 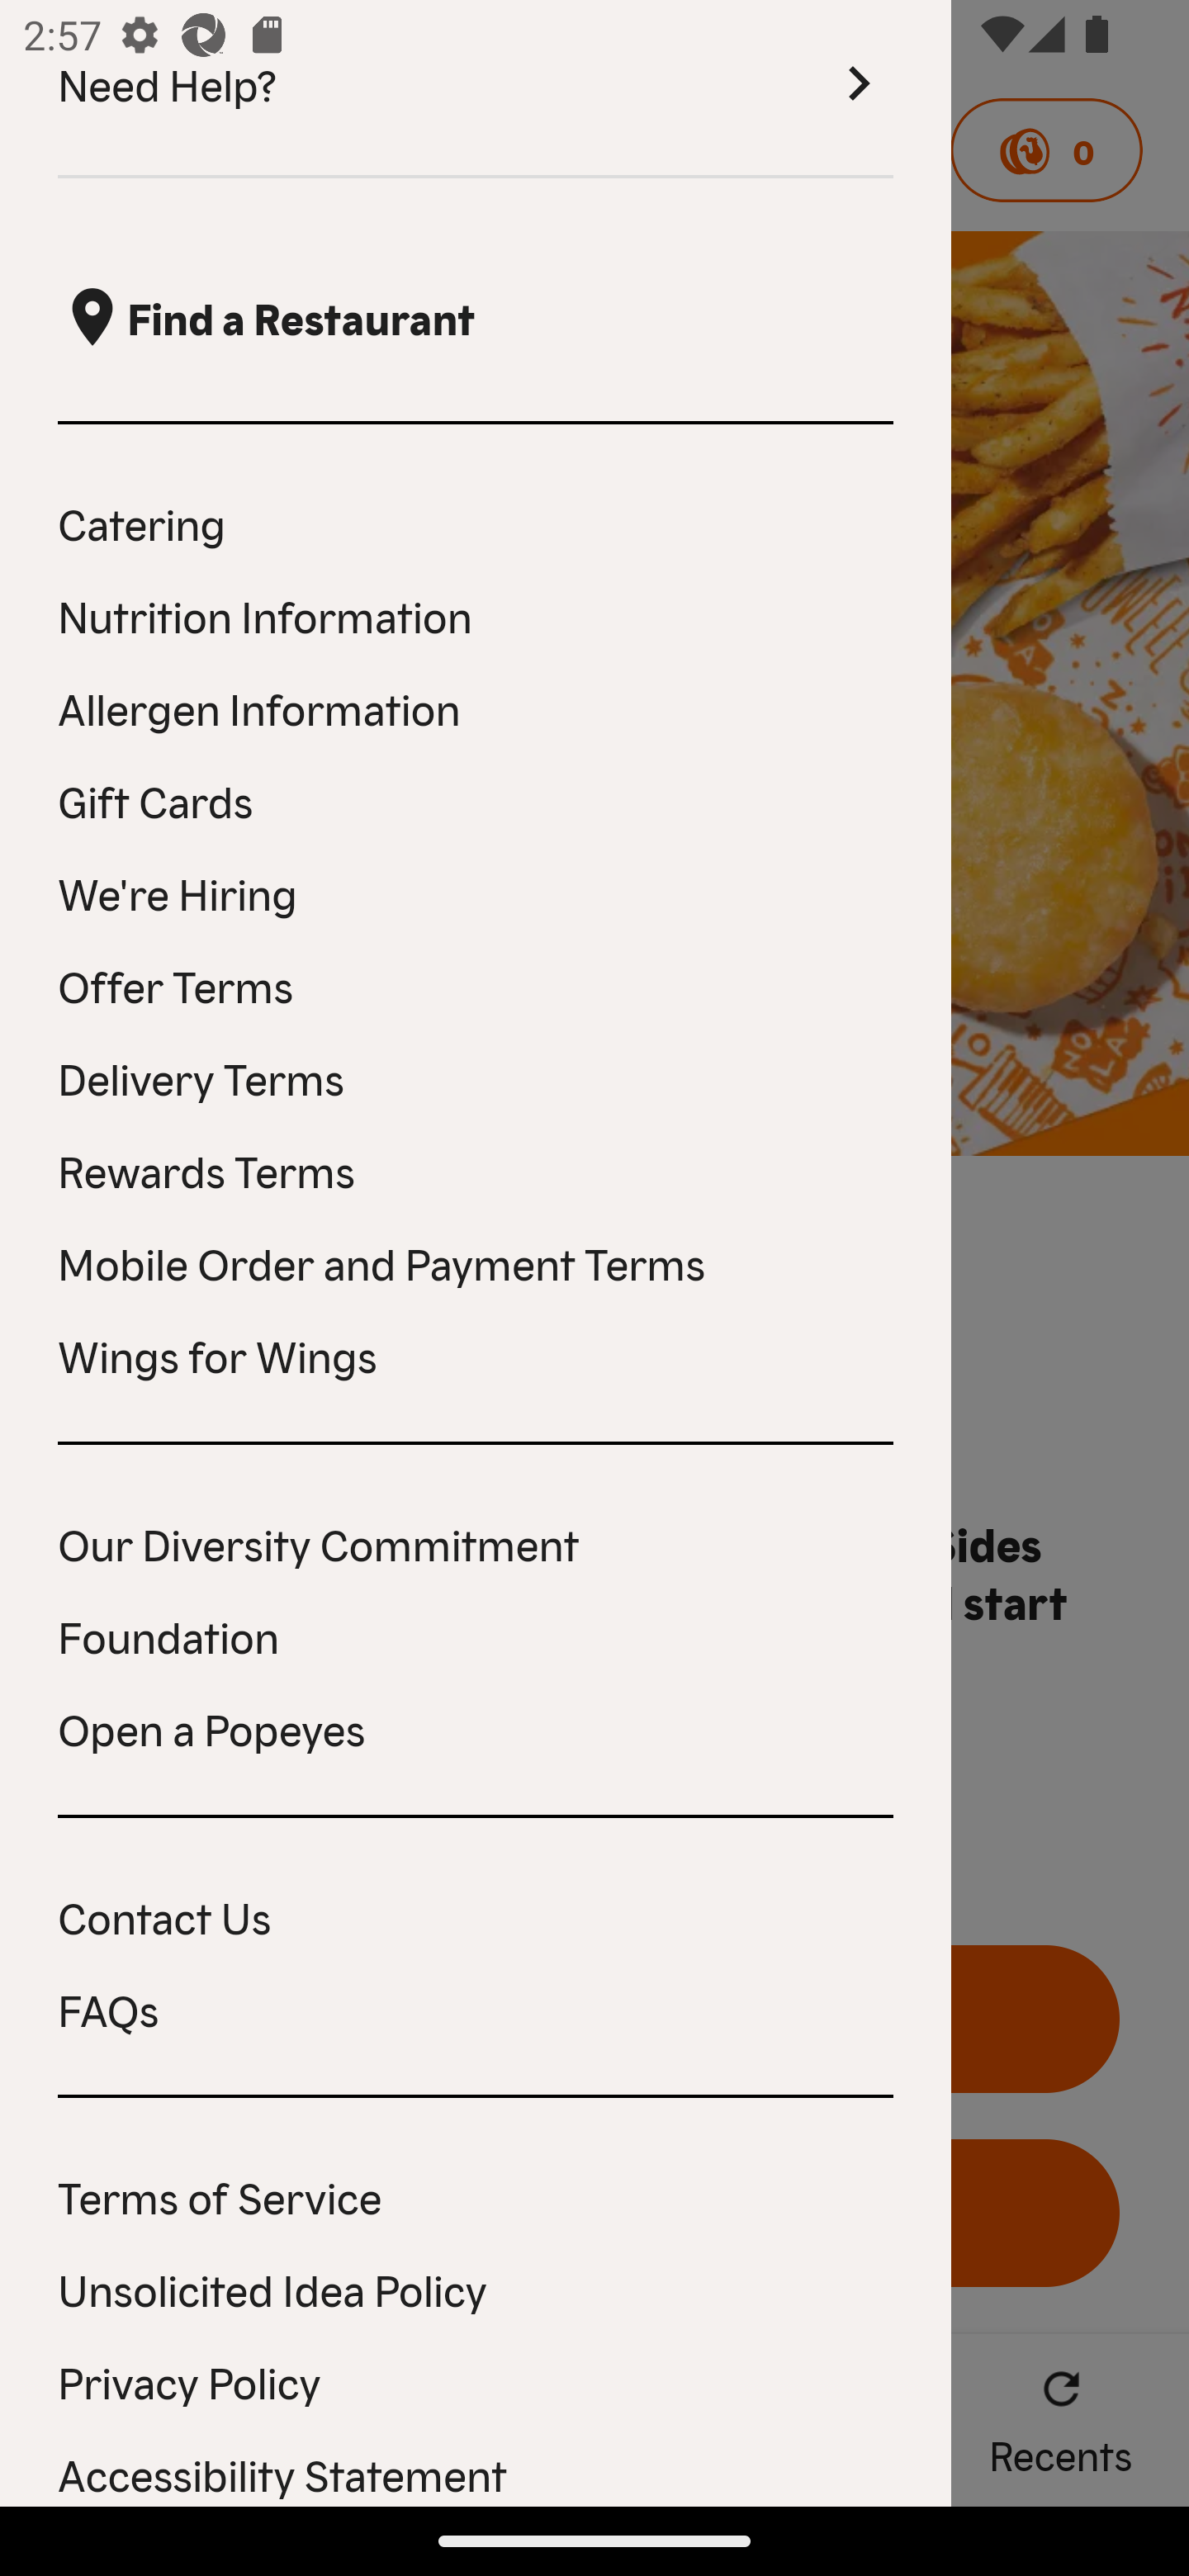 What do you see at coordinates (476, 1077) in the screenshot?
I see `Delivery Terms` at bounding box center [476, 1077].